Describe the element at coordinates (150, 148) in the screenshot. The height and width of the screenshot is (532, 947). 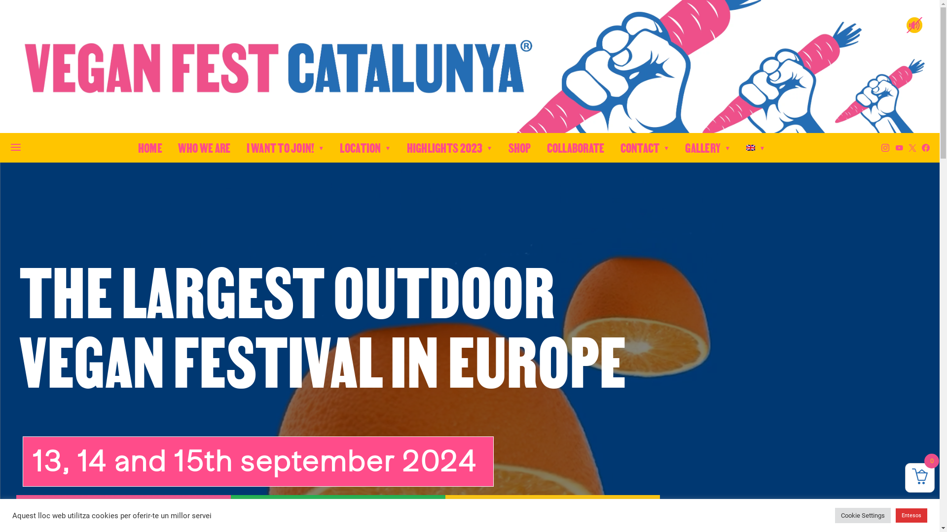
I see `HOME` at that location.